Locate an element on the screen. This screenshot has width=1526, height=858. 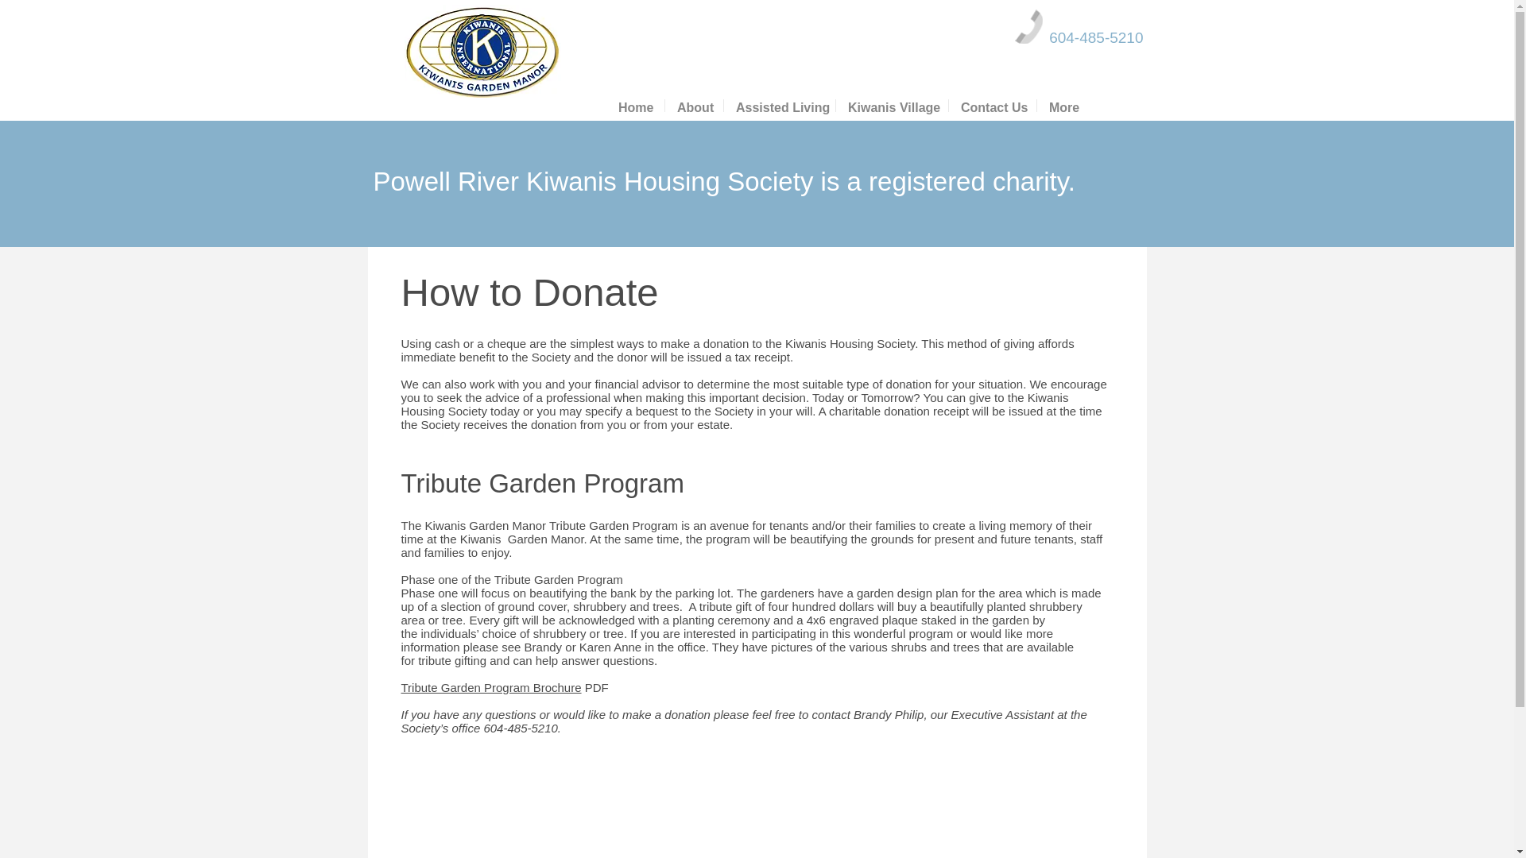
Contact Us is located at coordinates (992, 106).